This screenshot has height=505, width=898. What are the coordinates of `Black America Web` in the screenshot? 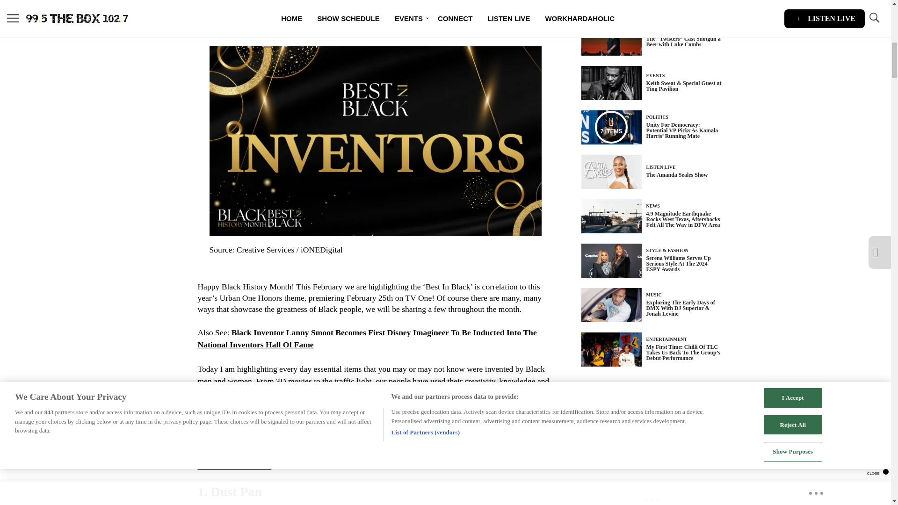 It's located at (508, 429).